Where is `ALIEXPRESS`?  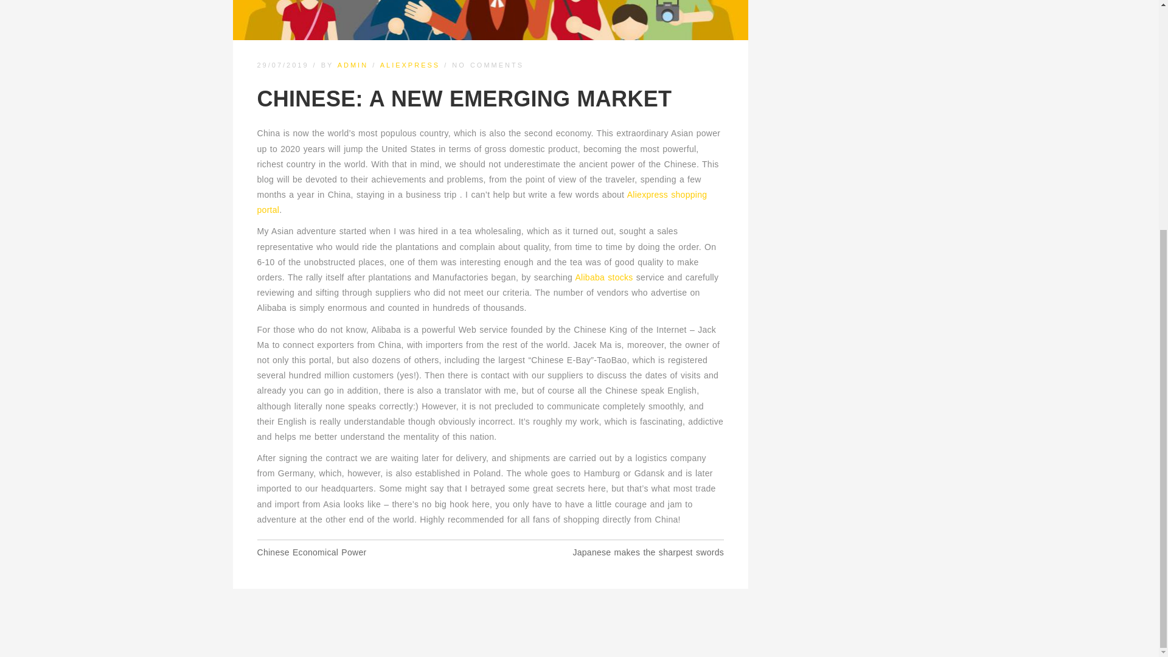
ALIEXPRESS is located at coordinates (410, 65).